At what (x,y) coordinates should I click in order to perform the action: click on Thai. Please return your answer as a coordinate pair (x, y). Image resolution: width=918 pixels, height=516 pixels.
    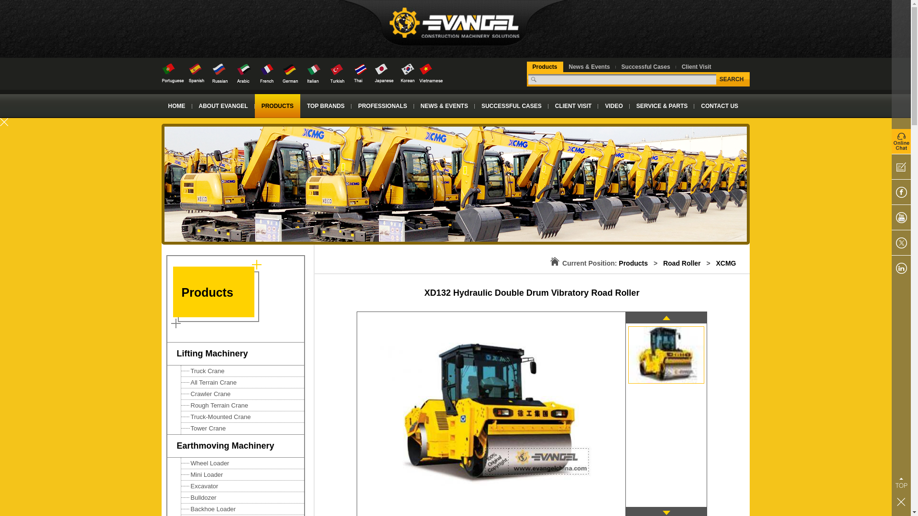
    Looking at the image, I should click on (361, 73).